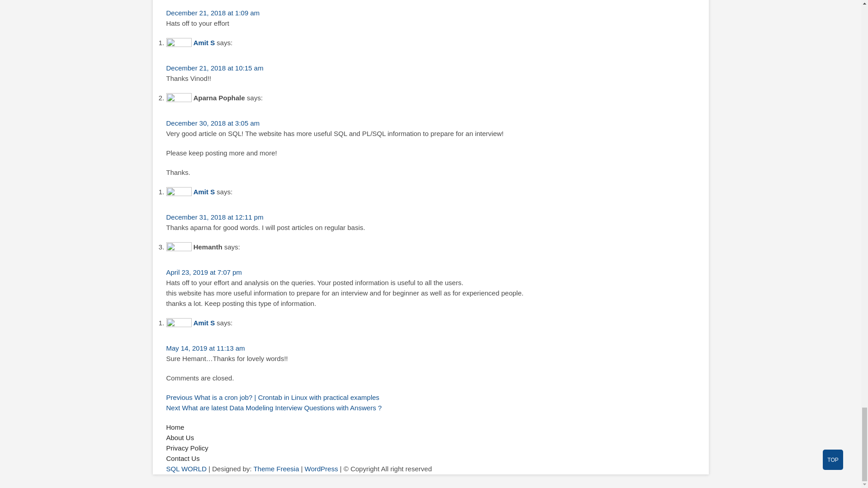 This screenshot has height=488, width=868. Describe the element at coordinates (204, 42) in the screenshot. I see `Amit S` at that location.